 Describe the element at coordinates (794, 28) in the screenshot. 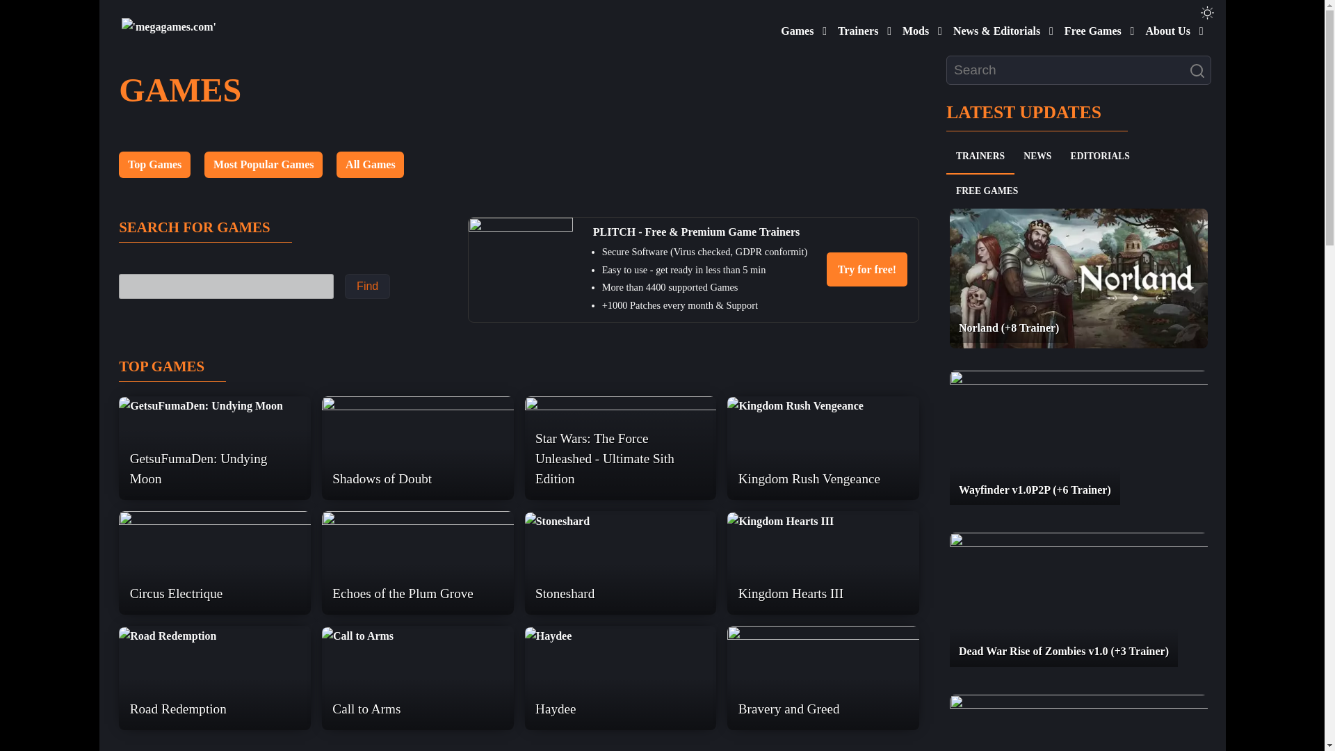

I see `Games` at that location.